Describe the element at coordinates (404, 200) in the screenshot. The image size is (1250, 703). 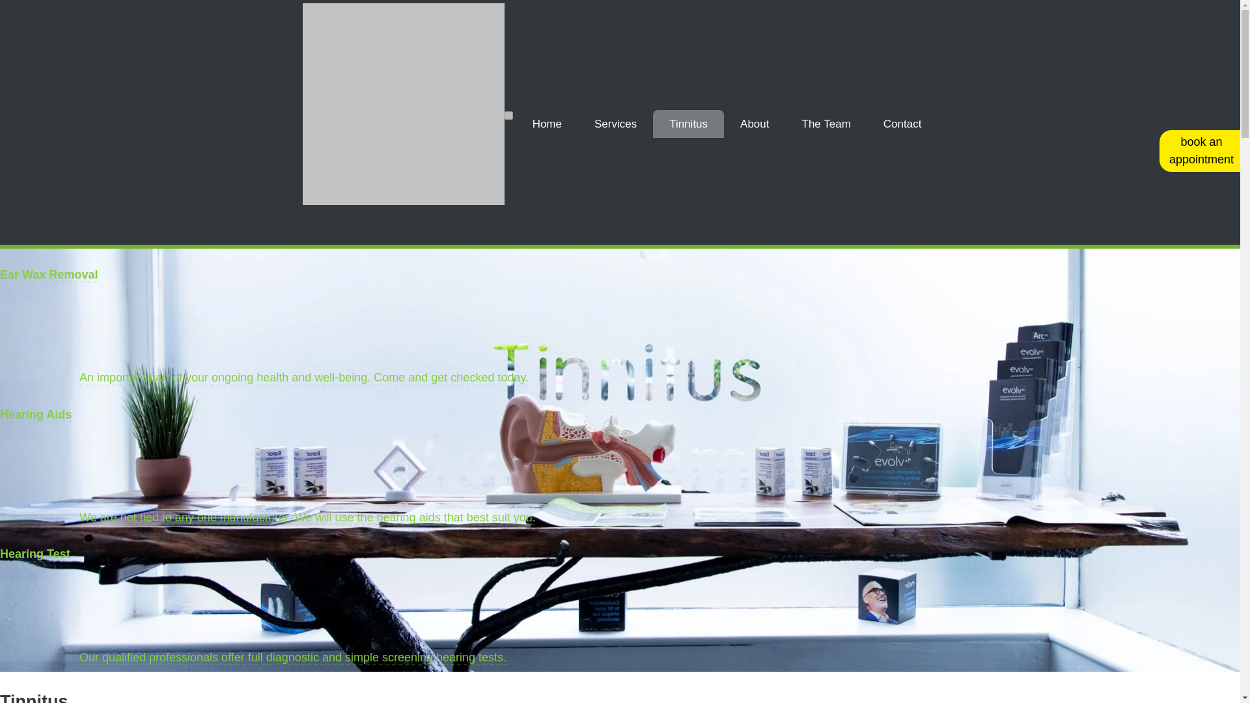
I see `Buxton Hearing Centre - home` at that location.